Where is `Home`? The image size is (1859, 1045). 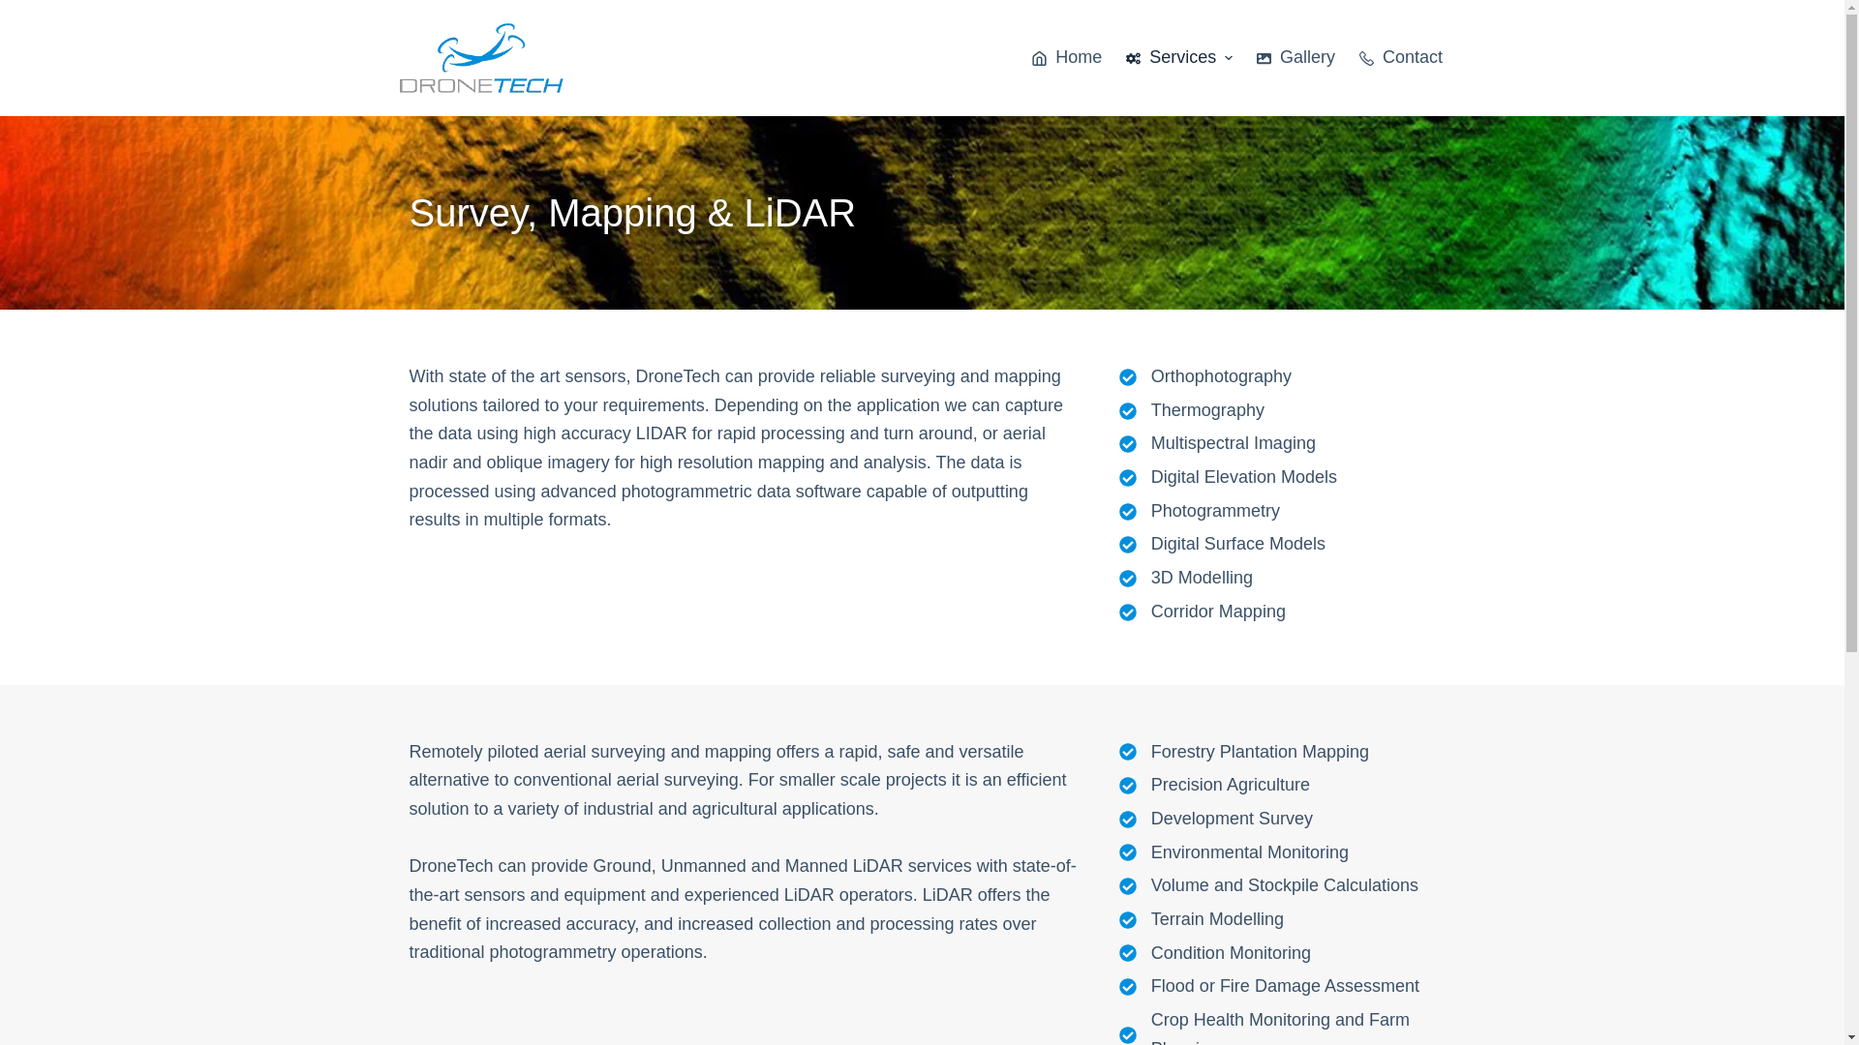
Home is located at coordinates (1067, 58).